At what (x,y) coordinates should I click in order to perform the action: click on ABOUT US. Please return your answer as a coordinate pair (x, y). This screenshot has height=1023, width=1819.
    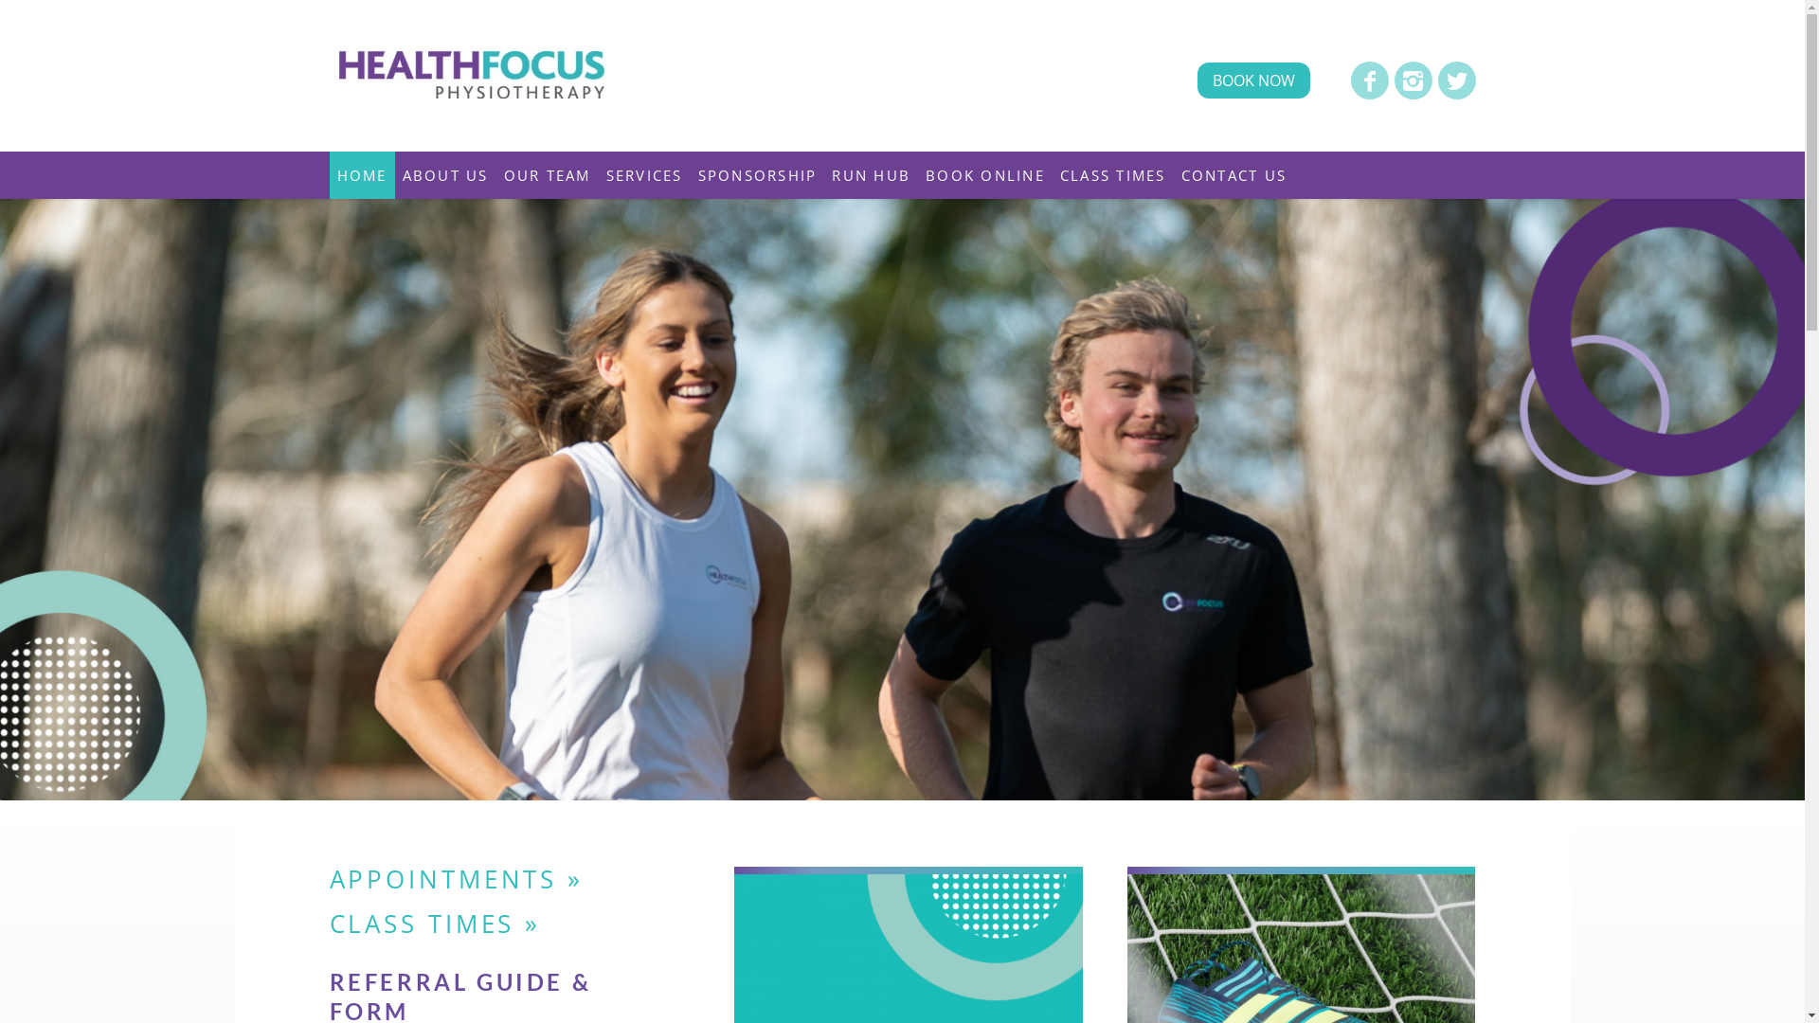
    Looking at the image, I should click on (445, 175).